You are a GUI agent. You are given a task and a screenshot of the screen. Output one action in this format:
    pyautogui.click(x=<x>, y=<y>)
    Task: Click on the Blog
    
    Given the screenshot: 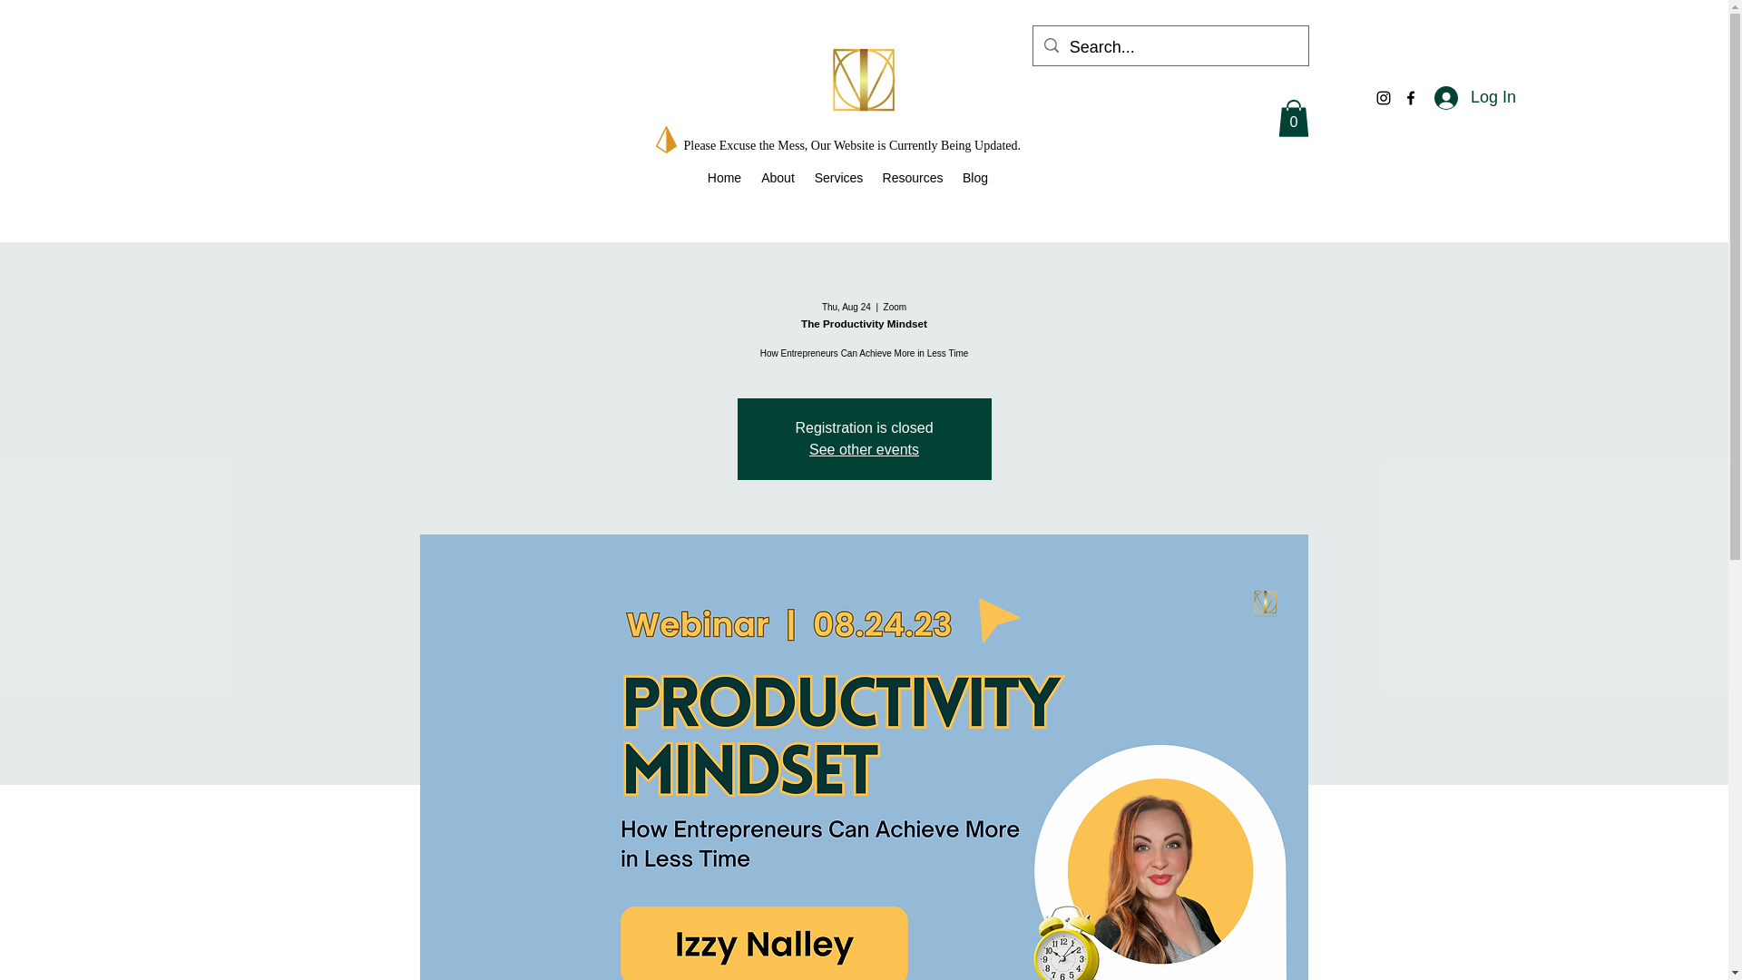 What is the action you would take?
    pyautogui.click(x=975, y=178)
    